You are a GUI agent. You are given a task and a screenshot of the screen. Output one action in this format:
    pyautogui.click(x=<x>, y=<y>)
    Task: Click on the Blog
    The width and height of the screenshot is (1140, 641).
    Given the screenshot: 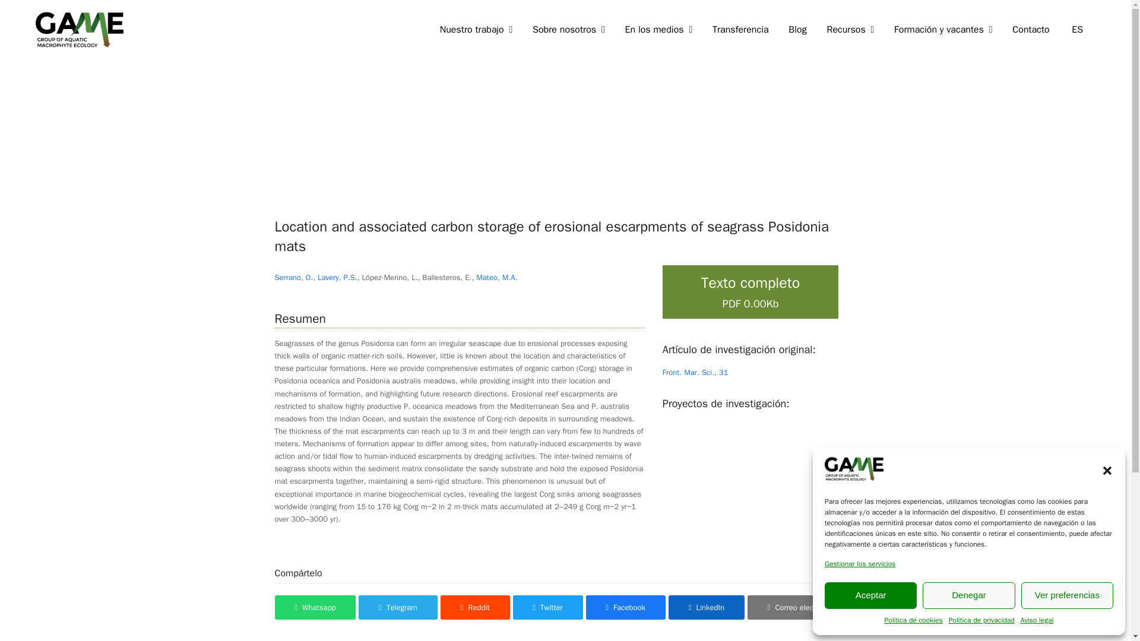 What is the action you would take?
    pyautogui.click(x=797, y=30)
    